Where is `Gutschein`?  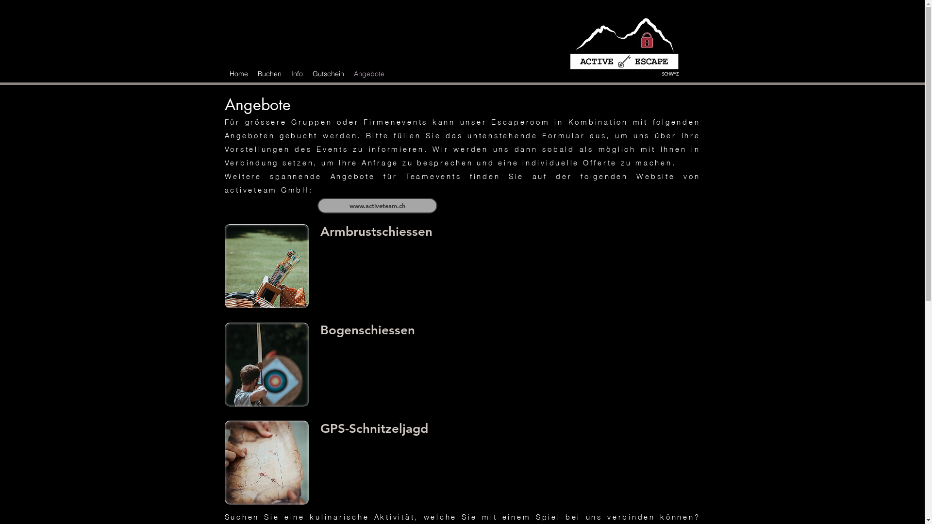 Gutschein is located at coordinates (328, 74).